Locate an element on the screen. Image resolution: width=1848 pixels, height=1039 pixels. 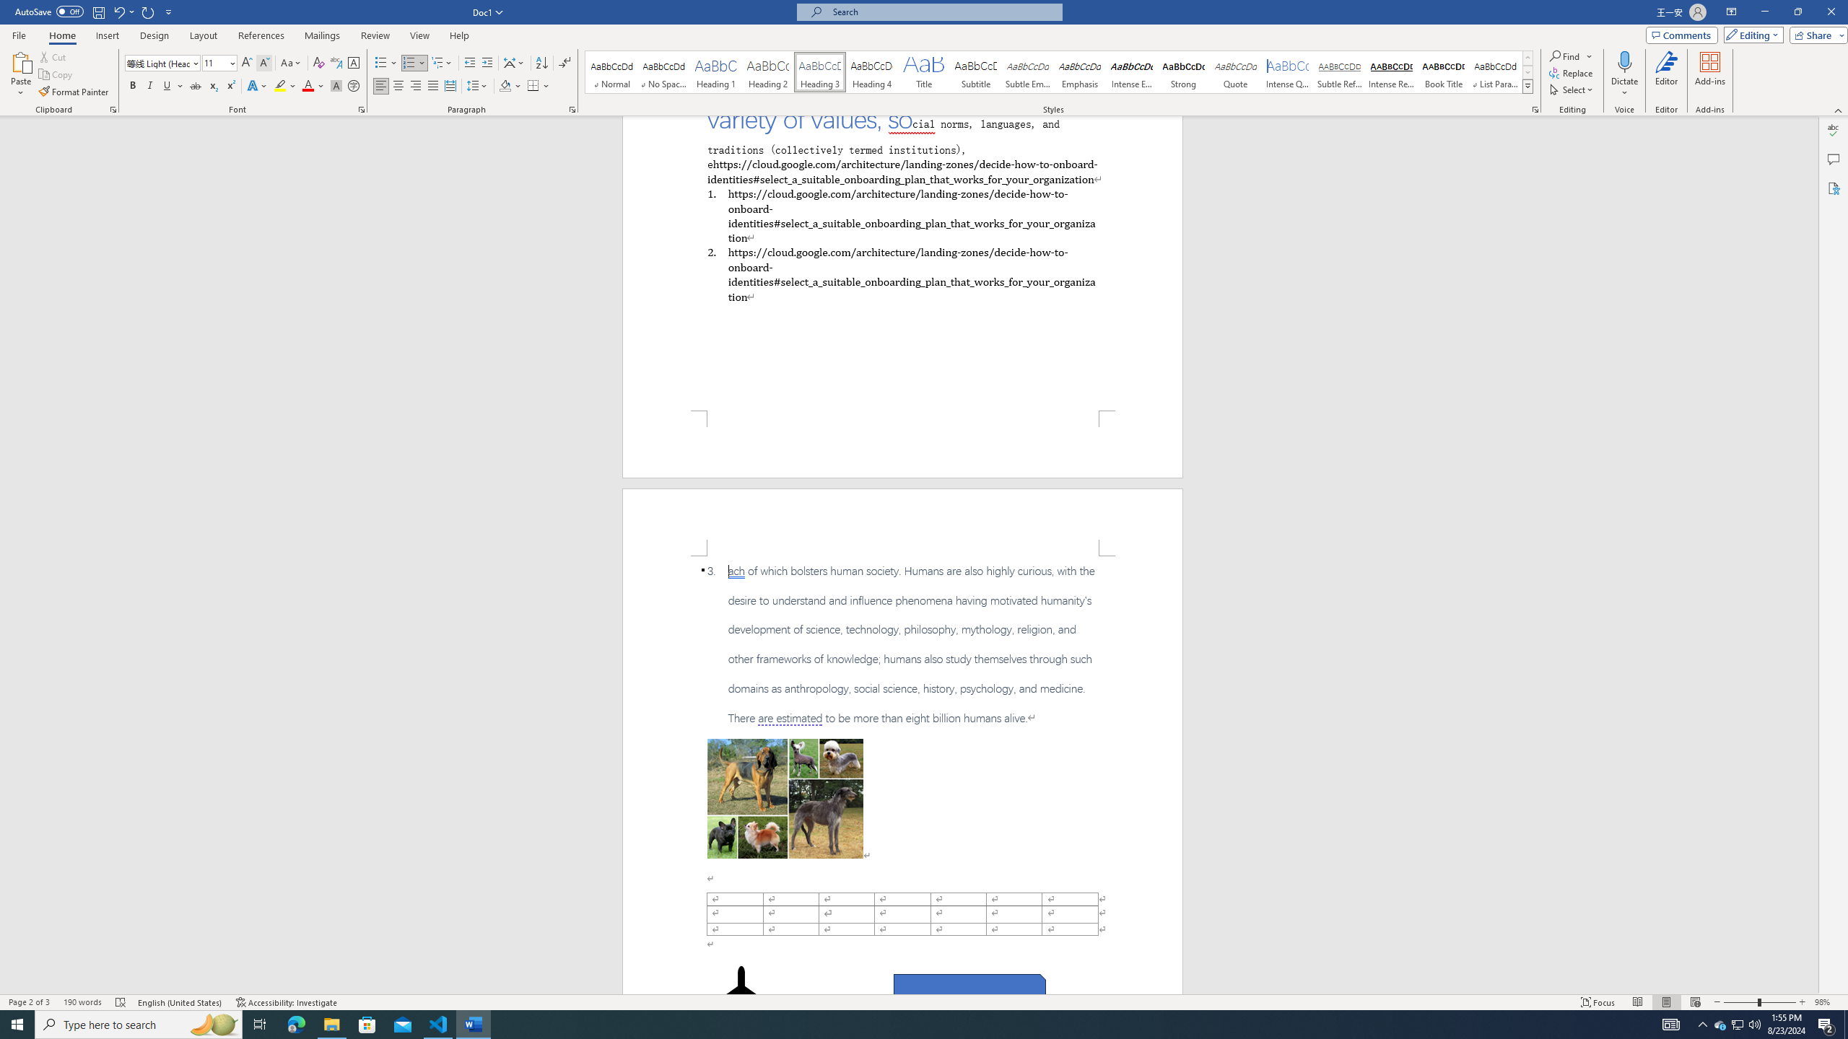
Page Number Page 2 of 3 is located at coordinates (29, 1002).